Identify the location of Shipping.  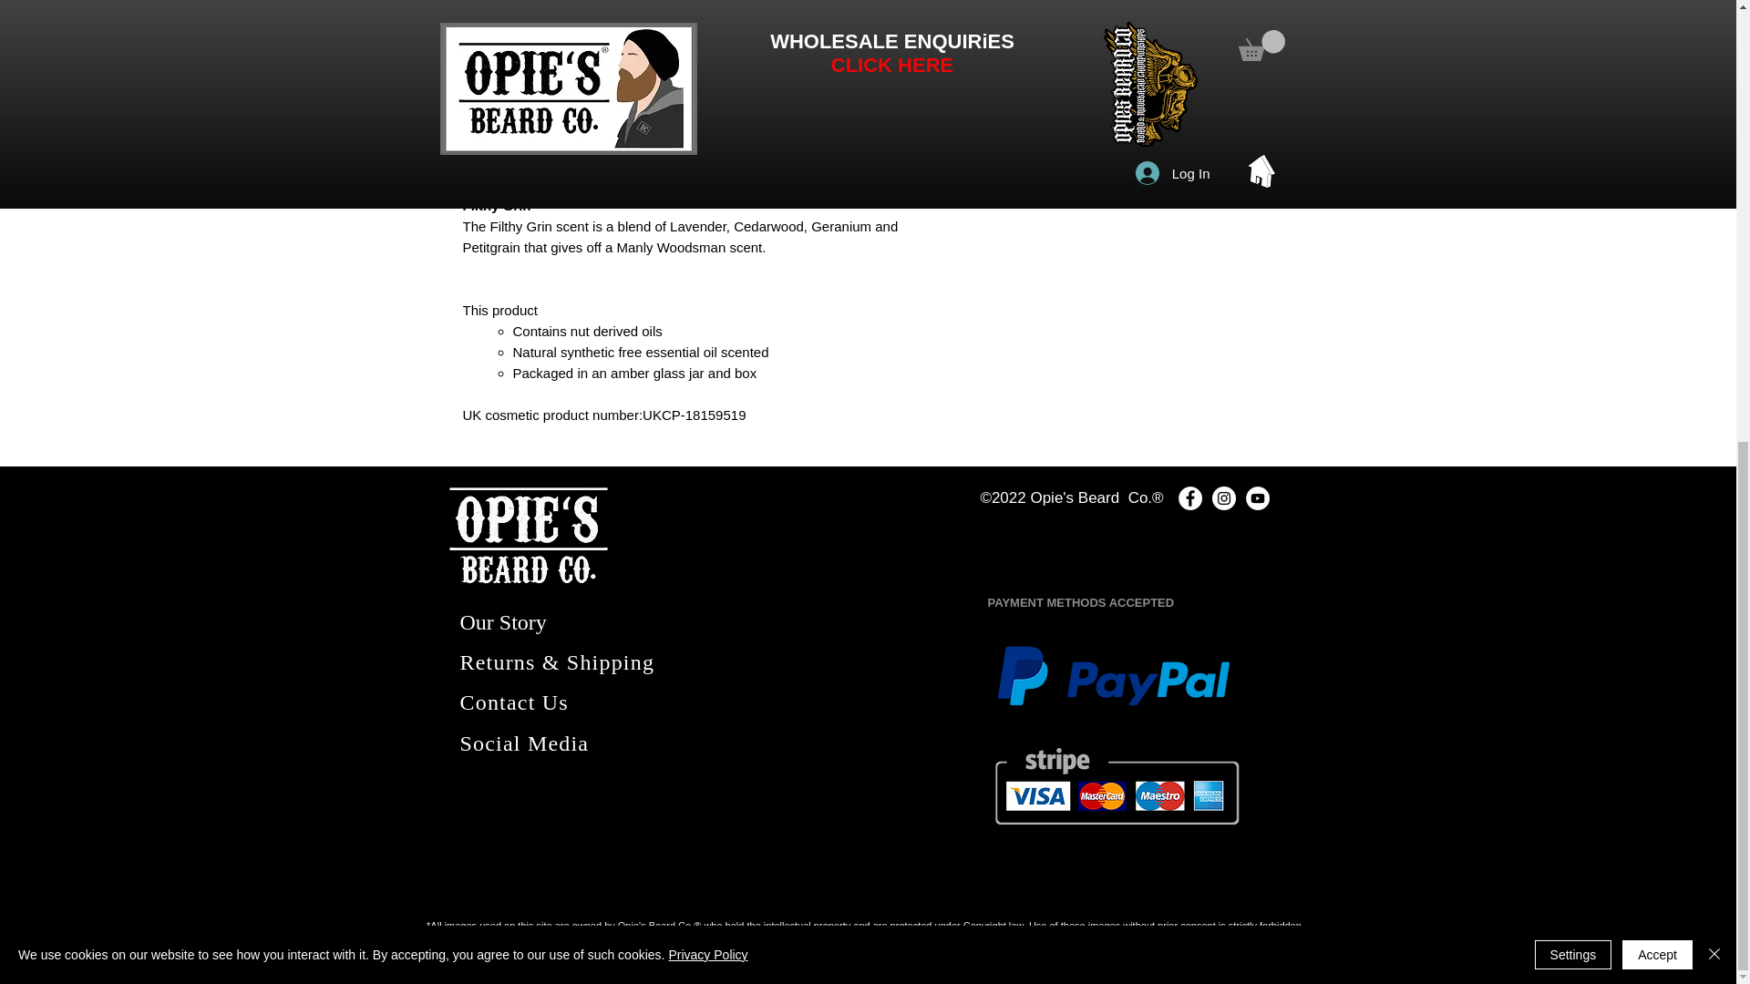
(607, 661).